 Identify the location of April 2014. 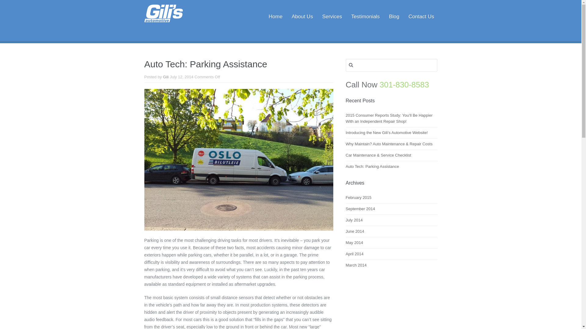
(354, 254).